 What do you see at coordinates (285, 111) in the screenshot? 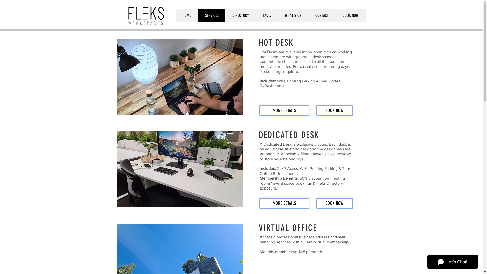
I see `MORE DETAILS` at bounding box center [285, 111].